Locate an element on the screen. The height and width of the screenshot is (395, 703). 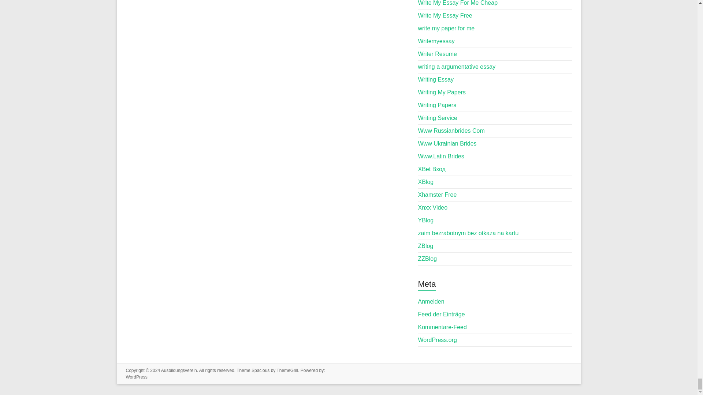
Spacious is located at coordinates (260, 370).